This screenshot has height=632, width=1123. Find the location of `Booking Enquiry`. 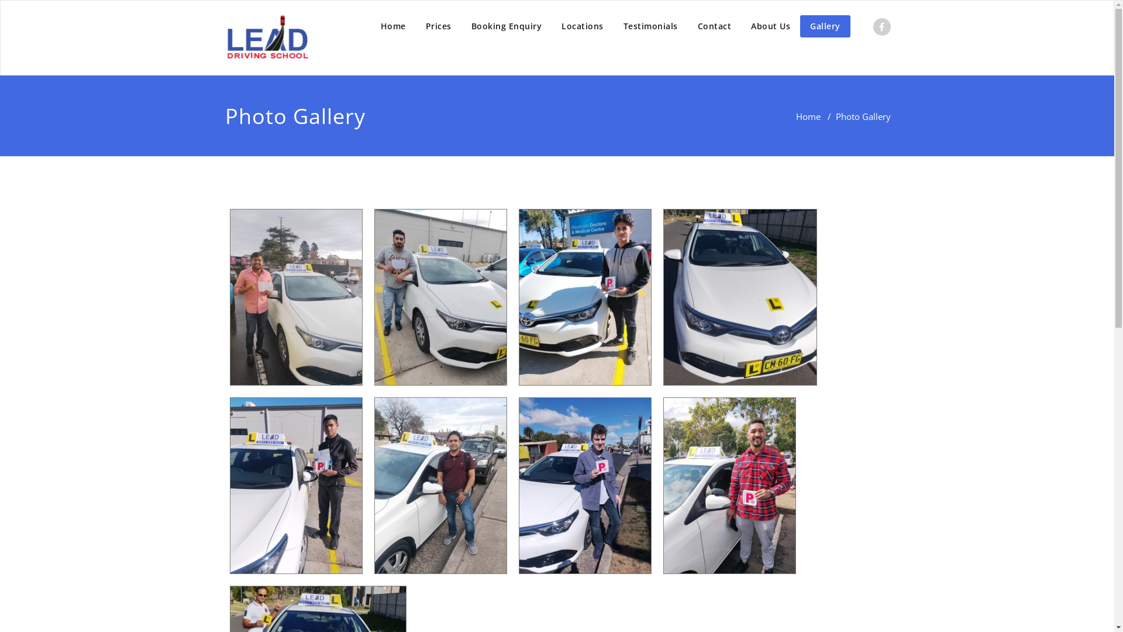

Booking Enquiry is located at coordinates (507, 26).